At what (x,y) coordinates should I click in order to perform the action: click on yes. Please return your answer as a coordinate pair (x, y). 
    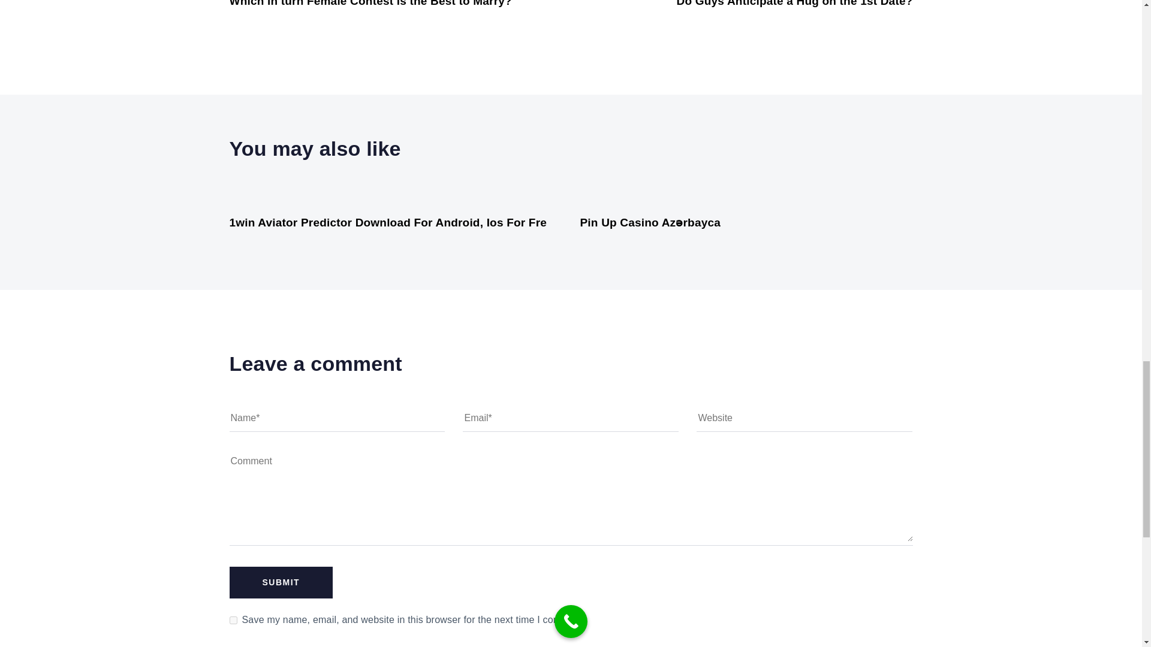
    Looking at the image, I should click on (233, 621).